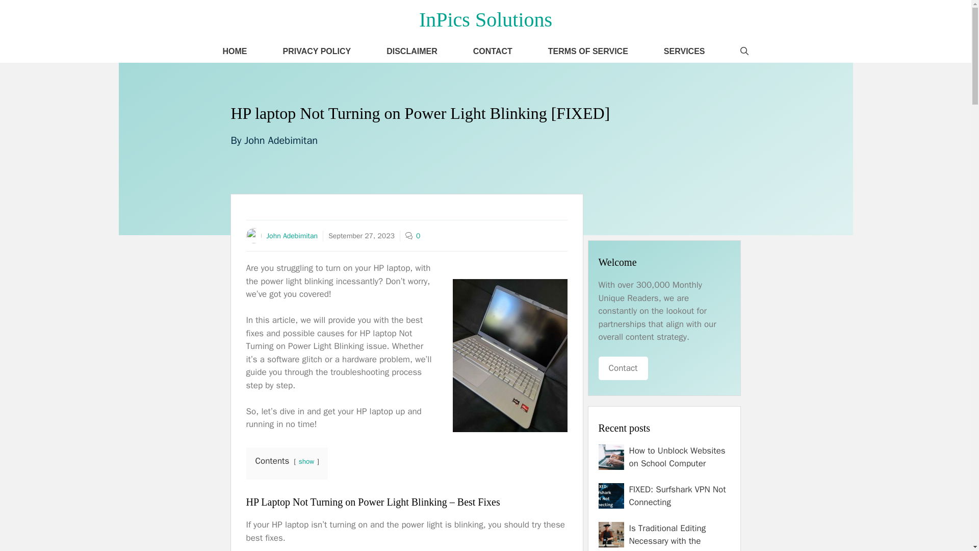 The image size is (979, 551). Describe the element at coordinates (493, 51) in the screenshot. I see `CONTACT` at that location.